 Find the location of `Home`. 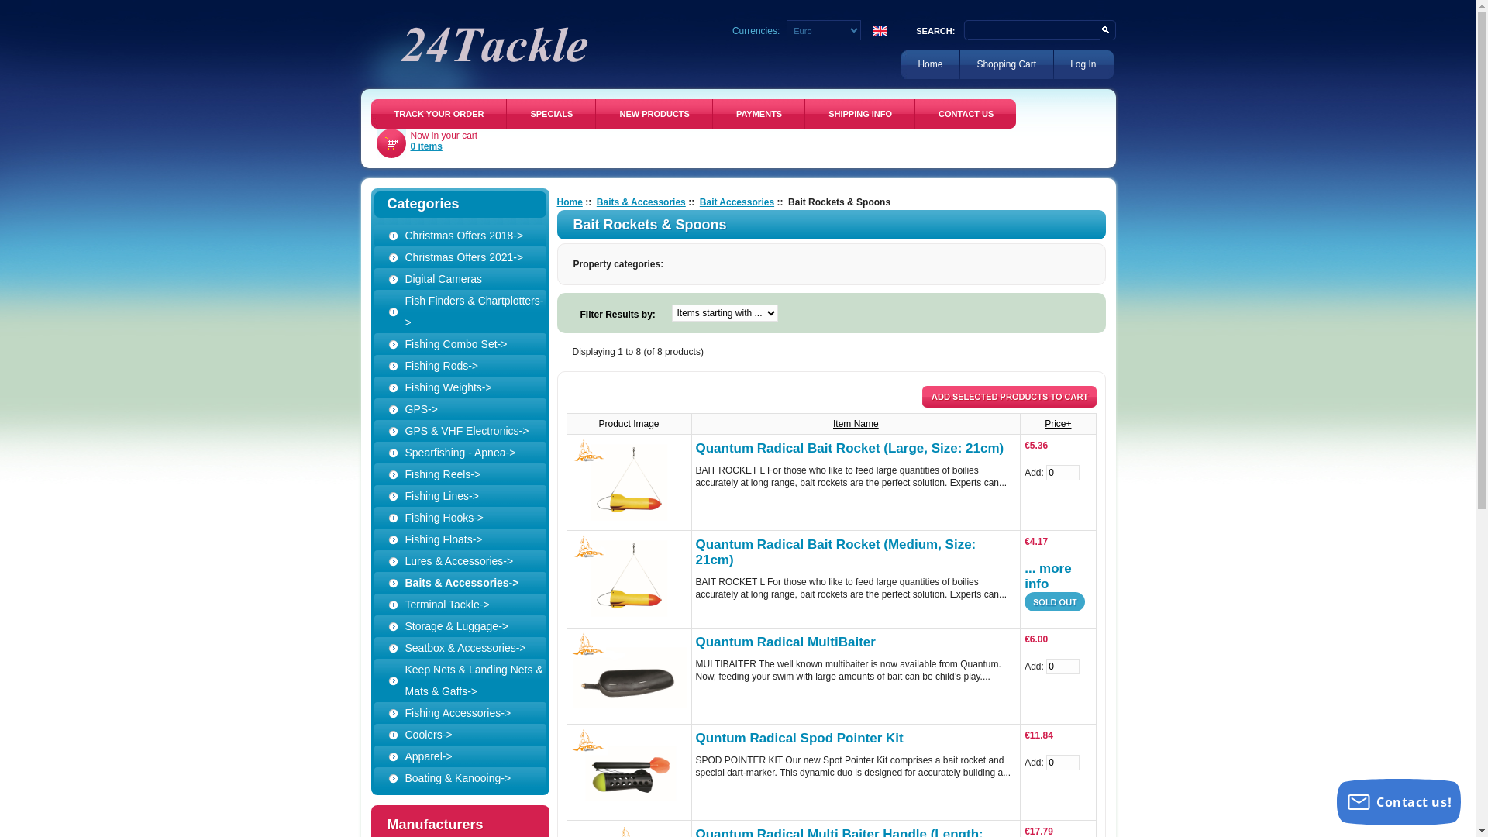

Home is located at coordinates (930, 65).